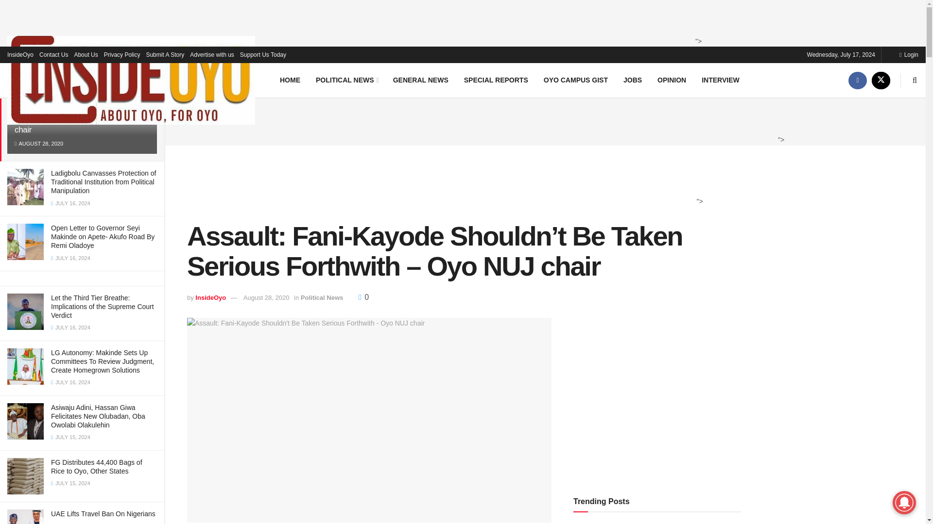 The width and height of the screenshot is (933, 524). Describe the element at coordinates (263, 54) in the screenshot. I see `Support Us Today` at that location.